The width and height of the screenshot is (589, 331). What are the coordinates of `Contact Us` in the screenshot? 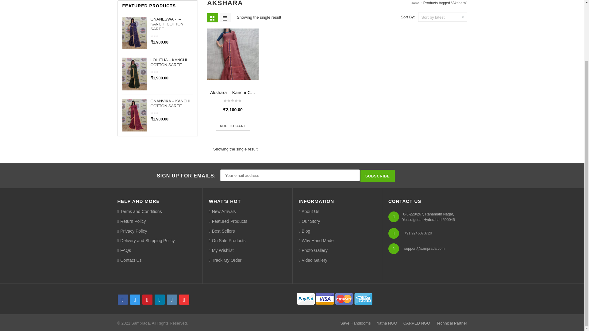 It's located at (129, 261).